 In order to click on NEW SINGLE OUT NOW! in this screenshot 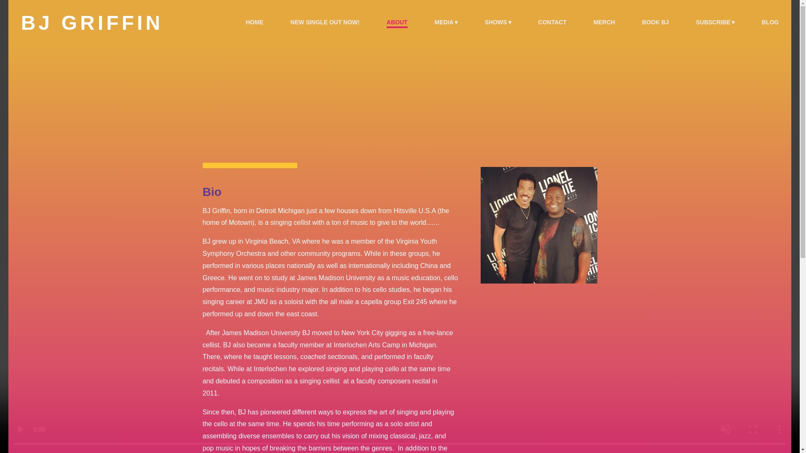, I will do `click(325, 23)`.